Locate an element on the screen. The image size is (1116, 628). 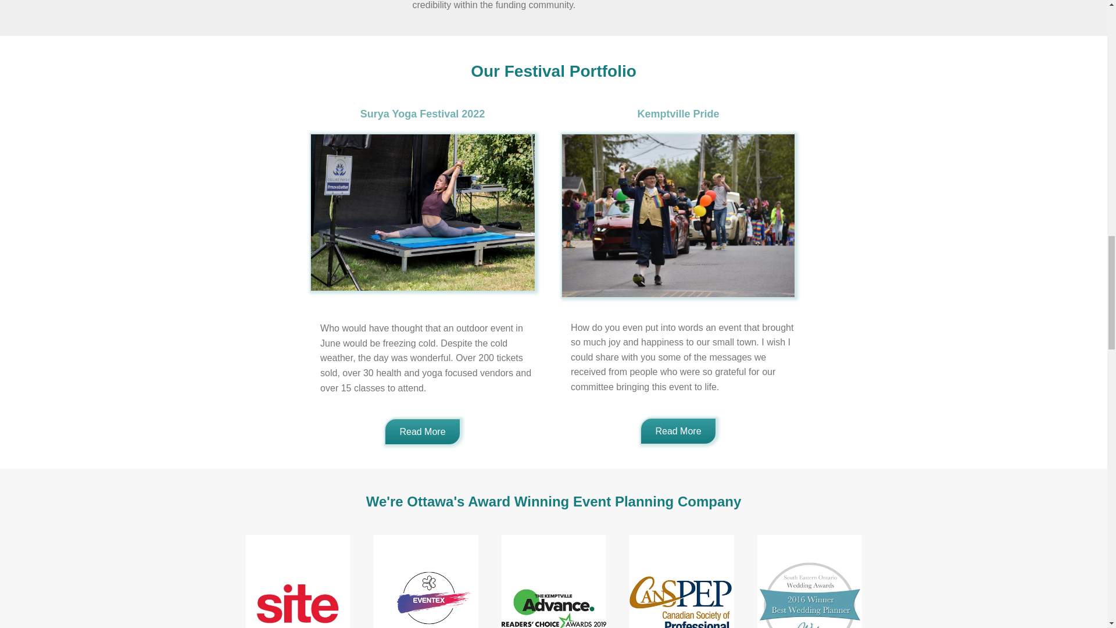
Kemptville Pride is located at coordinates (678, 114).